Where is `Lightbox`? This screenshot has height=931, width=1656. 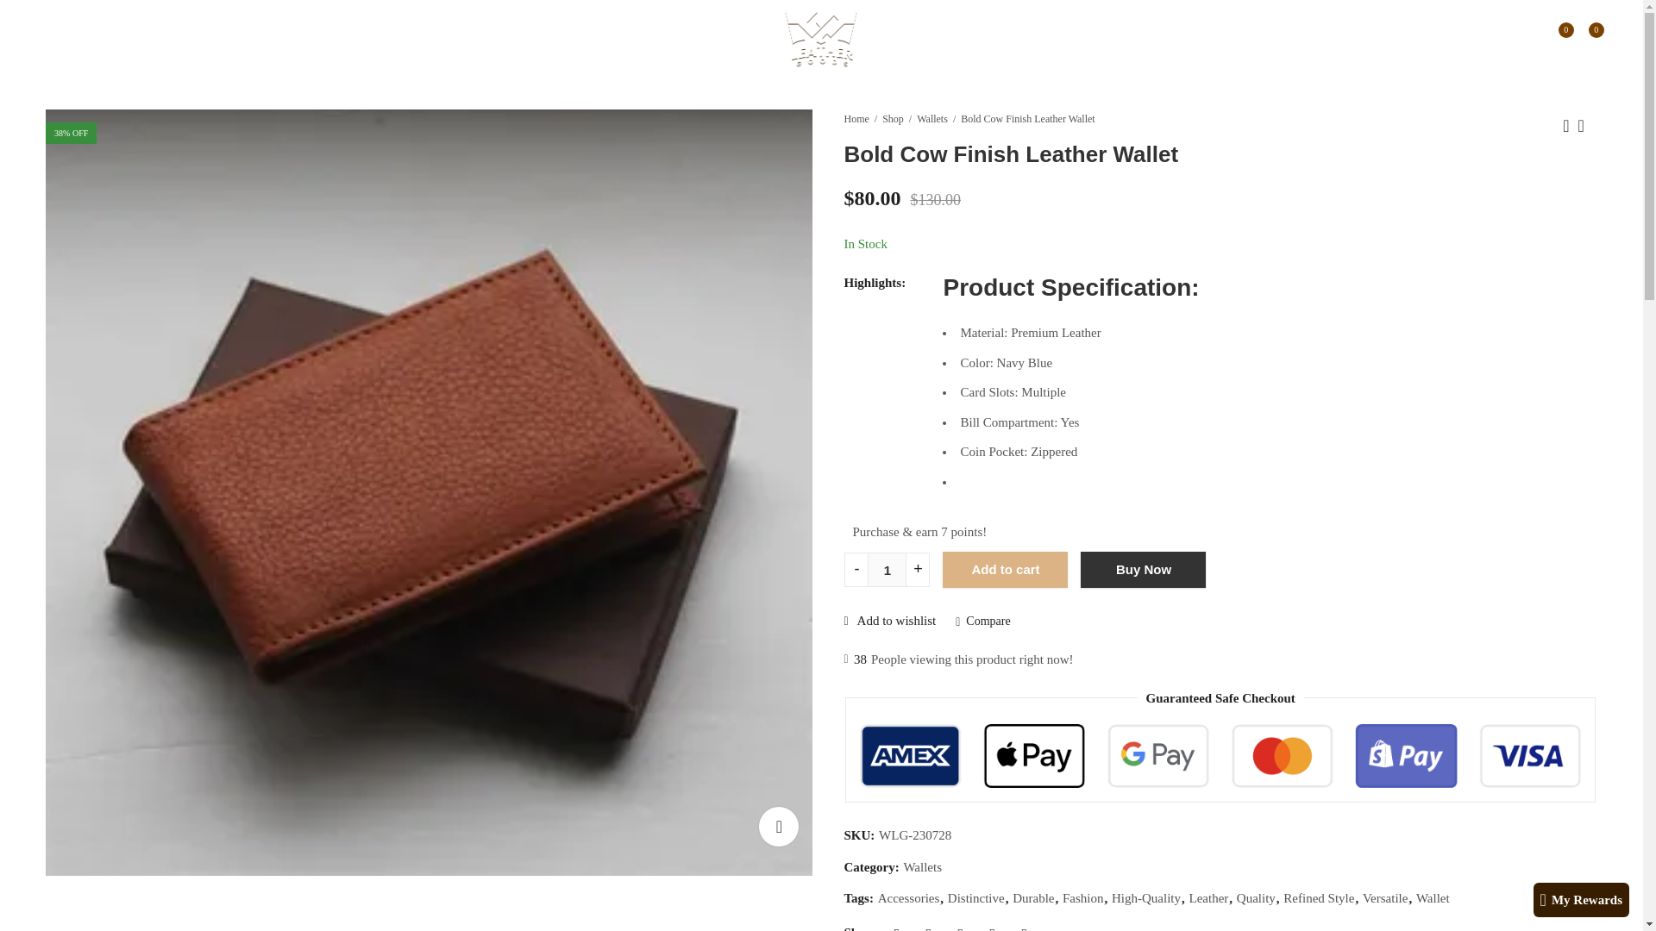 Lightbox is located at coordinates (778, 826).